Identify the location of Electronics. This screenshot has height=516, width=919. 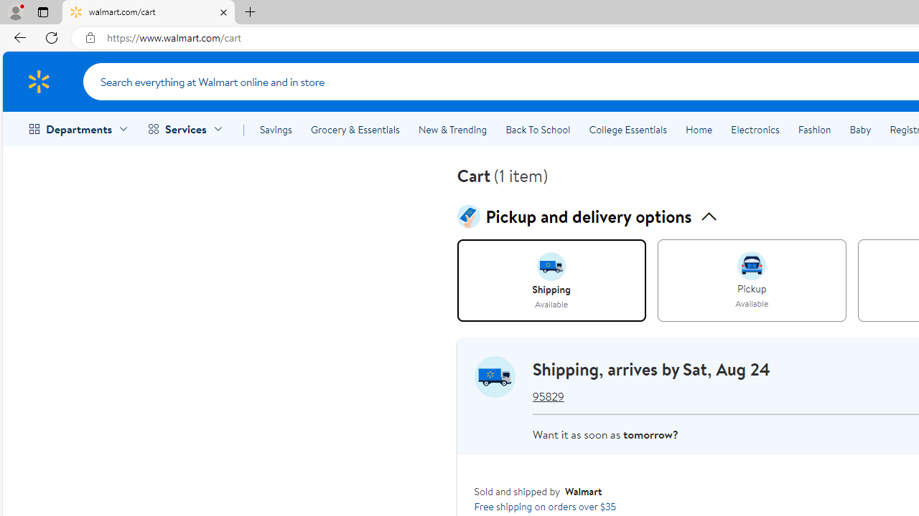
(755, 129).